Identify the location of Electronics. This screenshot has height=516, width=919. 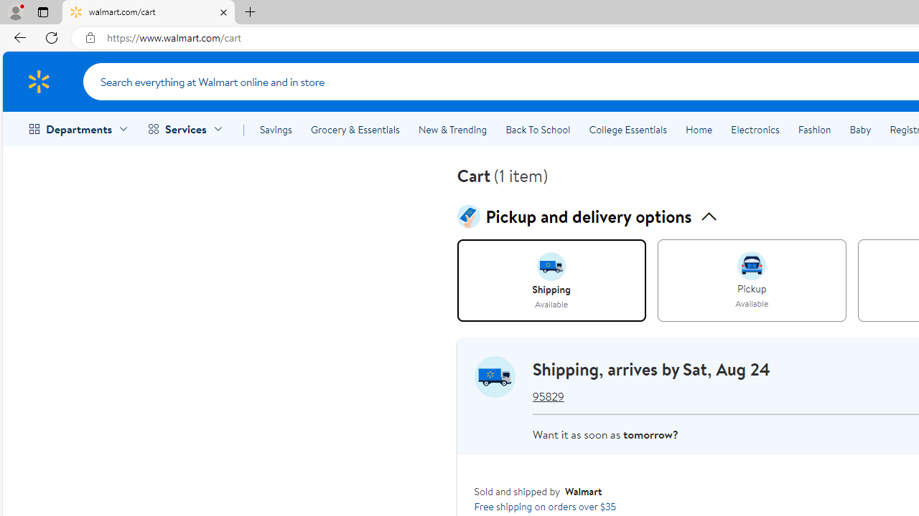
(755, 129).